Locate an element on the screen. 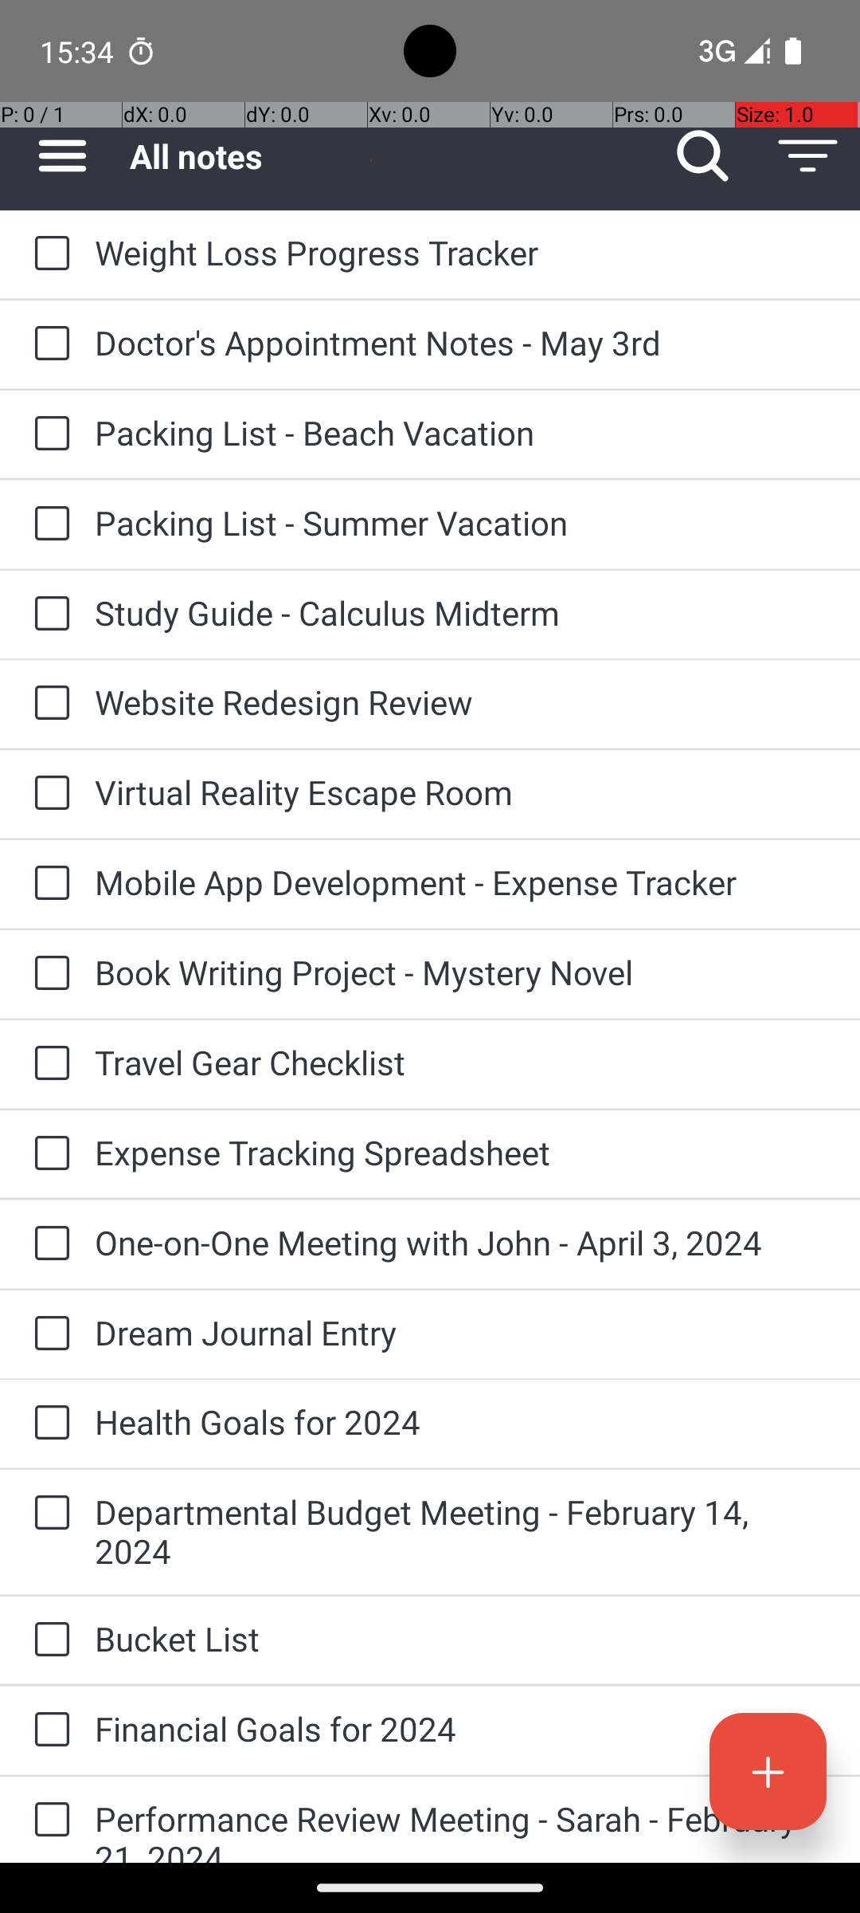 The image size is (860, 1913). Study Guide - Calculus Midterm is located at coordinates (462, 612).